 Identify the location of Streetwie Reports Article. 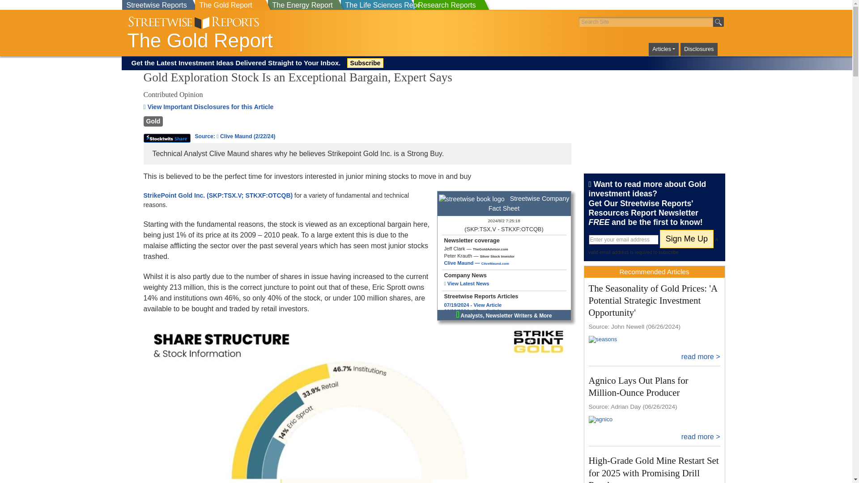
(472, 305).